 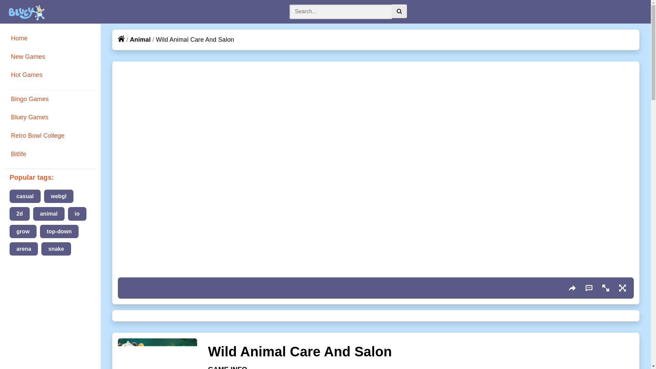 I want to click on Retro Bowl College, so click(x=38, y=135).